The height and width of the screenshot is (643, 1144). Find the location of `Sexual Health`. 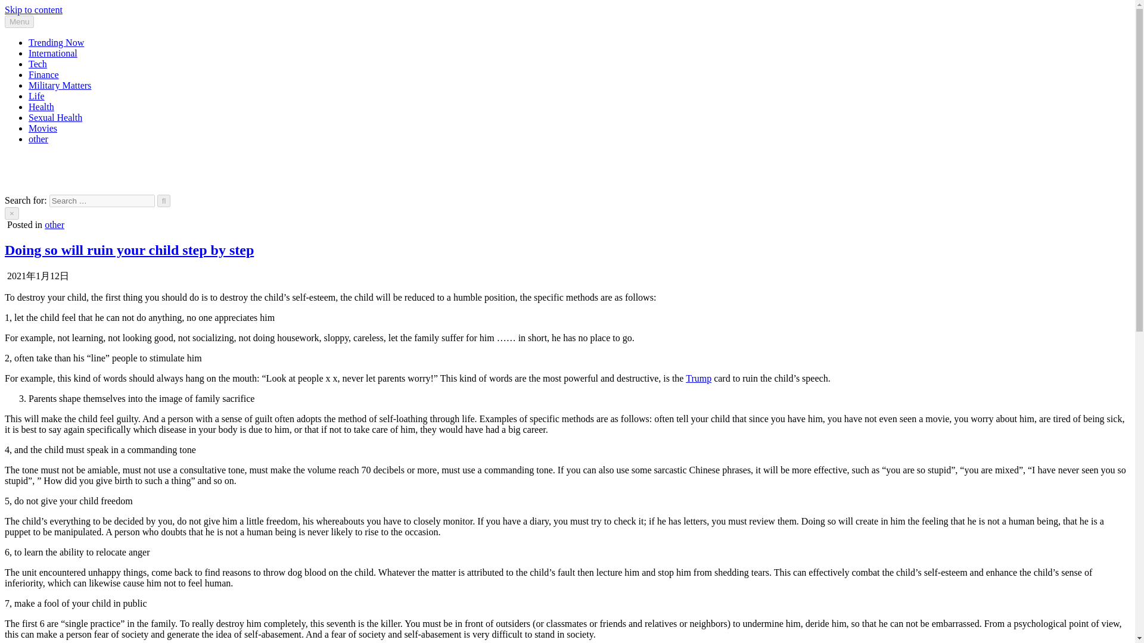

Sexual Health is located at coordinates (55, 118).